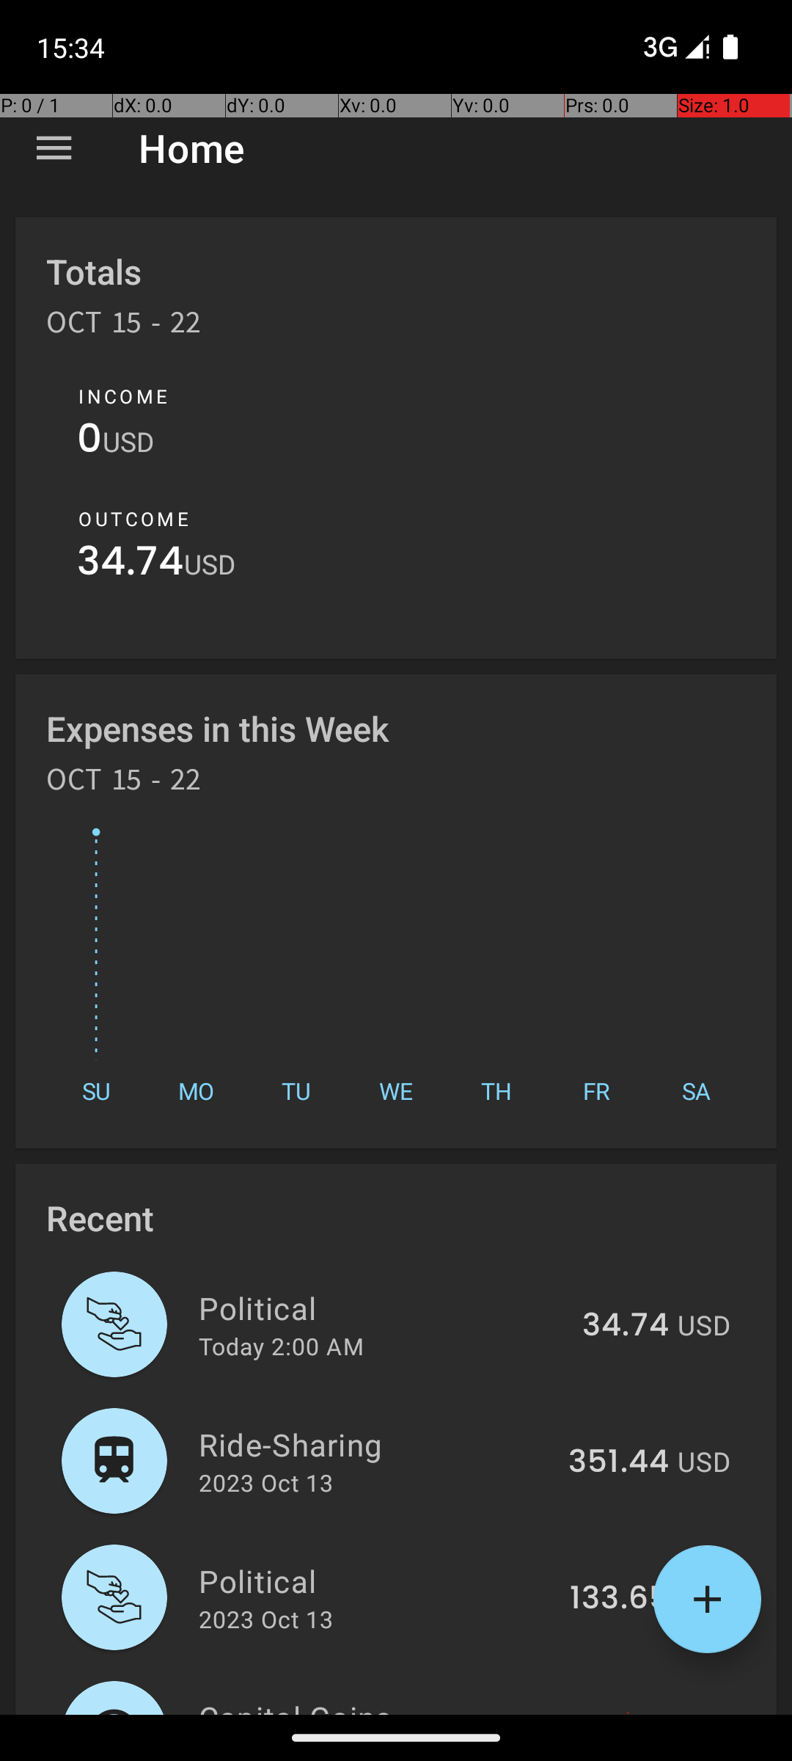 The width and height of the screenshot is (792, 1761). I want to click on Expenses in this Week, so click(219, 728).